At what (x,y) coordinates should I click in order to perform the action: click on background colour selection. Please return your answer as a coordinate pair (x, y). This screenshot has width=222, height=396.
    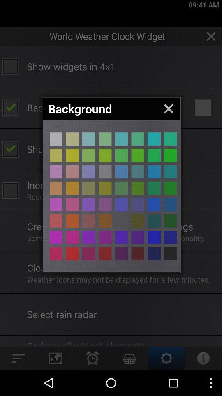
    Looking at the image, I should click on (72, 221).